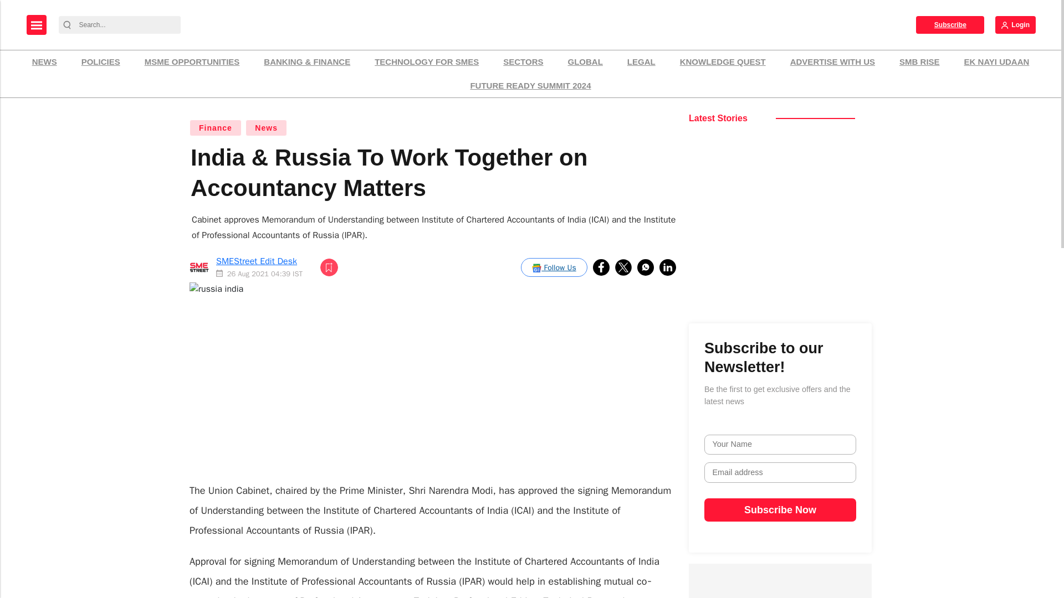  Describe the element at coordinates (523, 62) in the screenshot. I see `SECTORS` at that location.